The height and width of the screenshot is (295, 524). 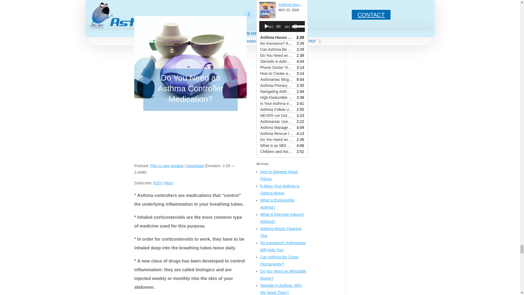 I want to click on Blubrry Podcast Player, so click(x=190, y=138).